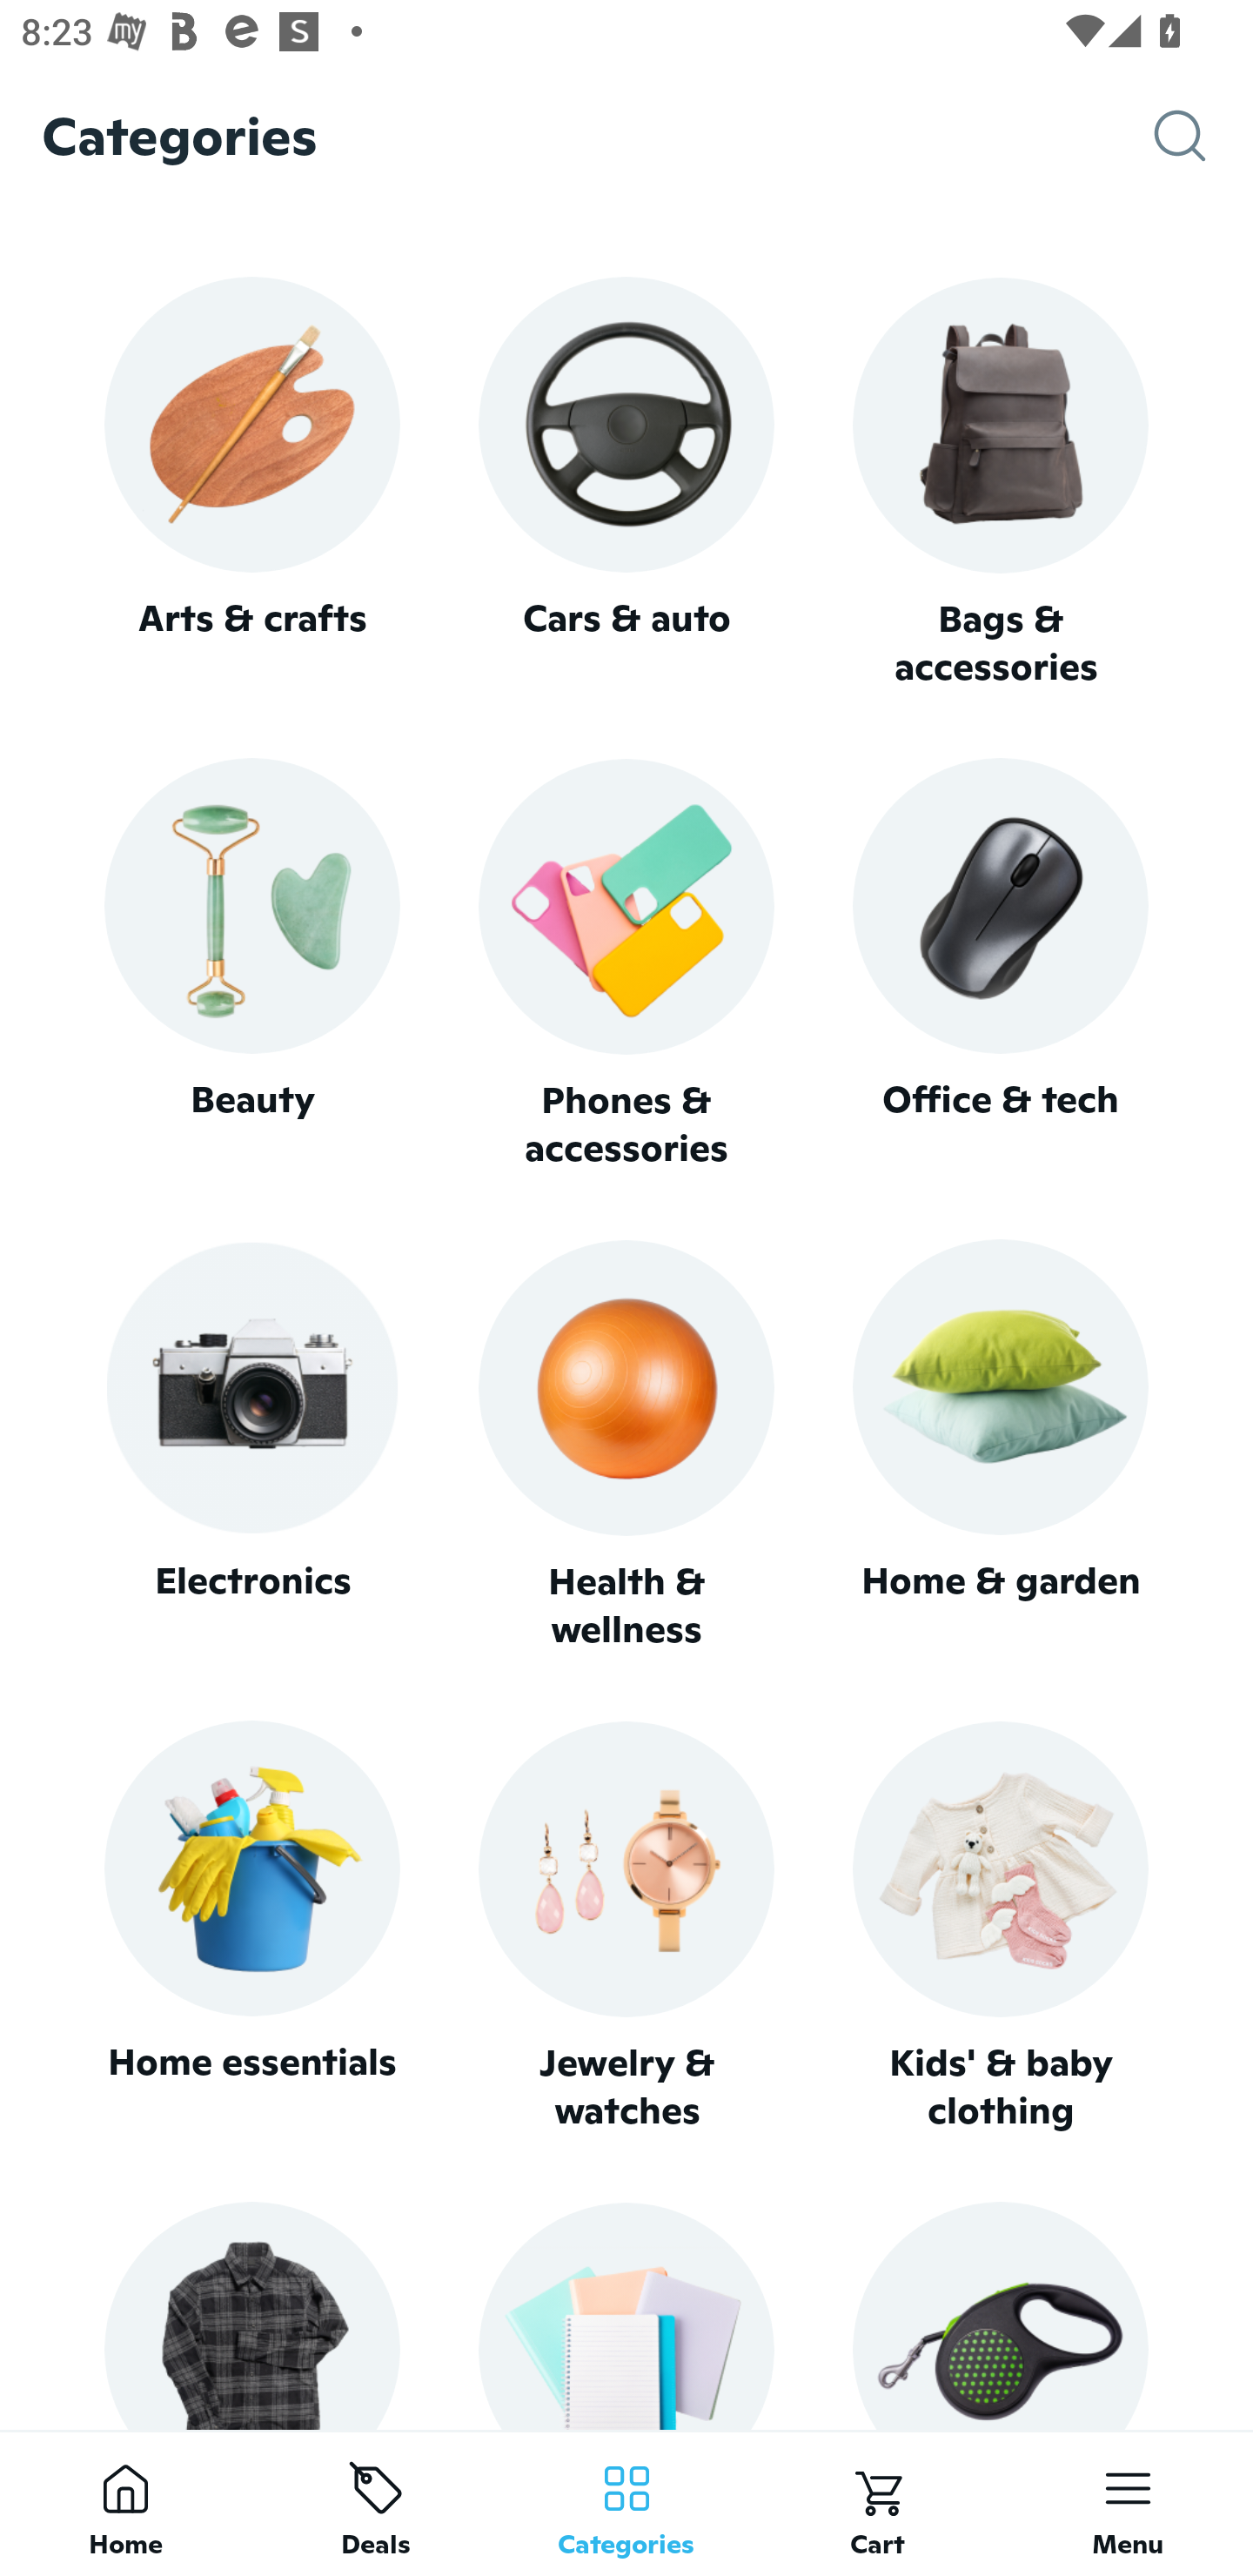 This screenshot has height=2576, width=1253. Describe the element at coordinates (626, 1446) in the screenshot. I see `Health & wellness` at that location.